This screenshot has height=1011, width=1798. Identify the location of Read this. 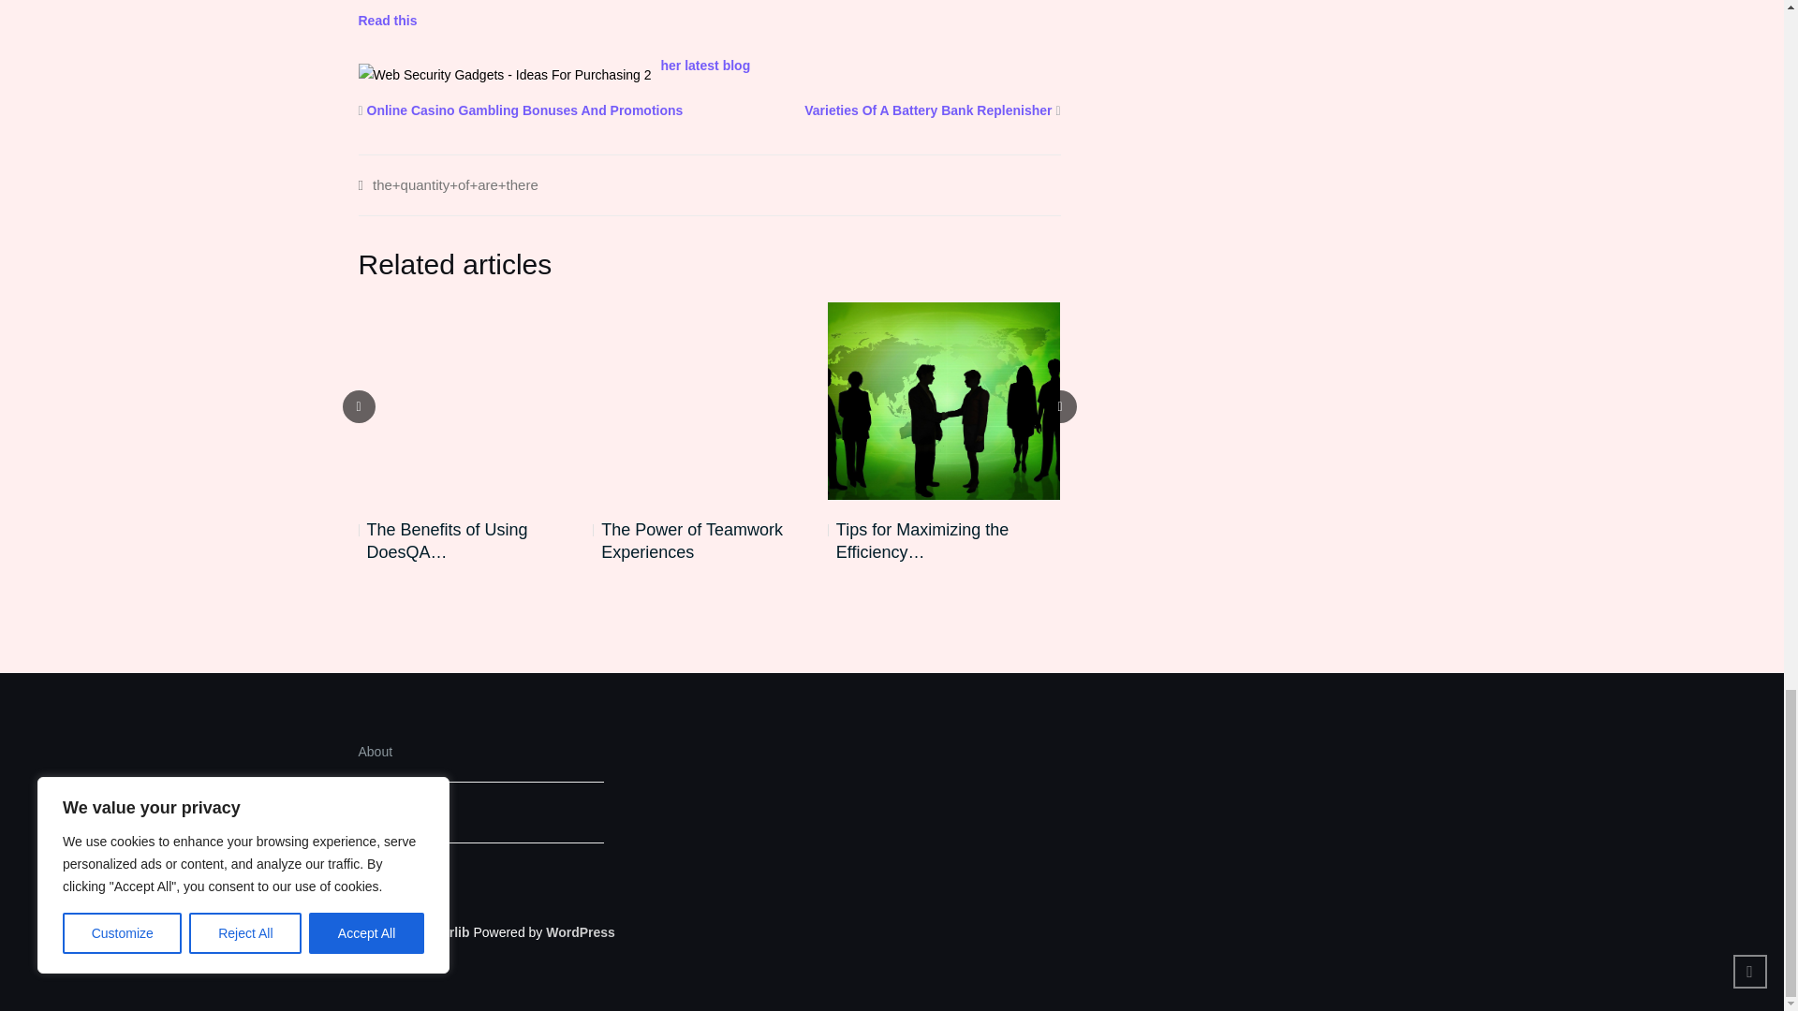
(388, 19).